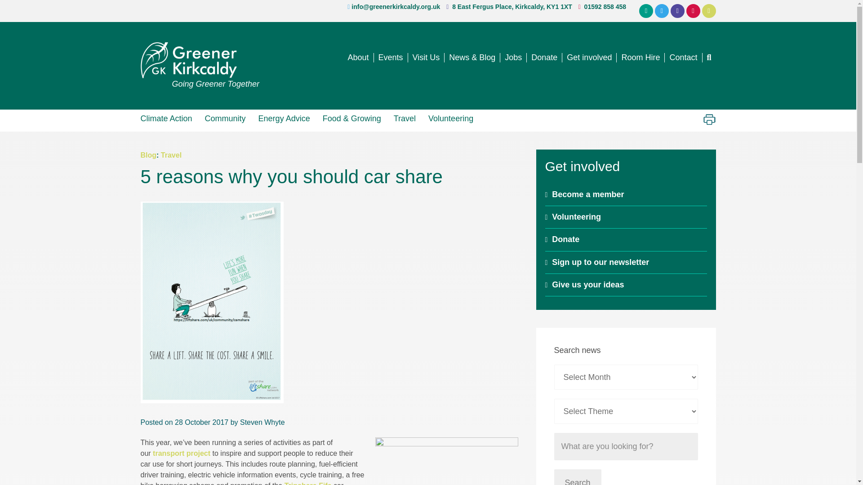 This screenshot has width=863, height=485. Describe the element at coordinates (693, 11) in the screenshot. I see `Instagram` at that location.